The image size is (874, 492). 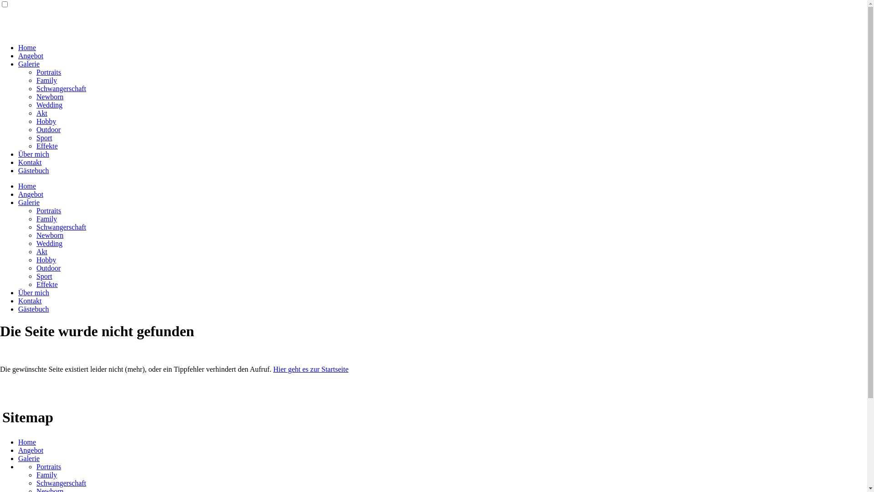 I want to click on Galerie, so click(x=29, y=64).